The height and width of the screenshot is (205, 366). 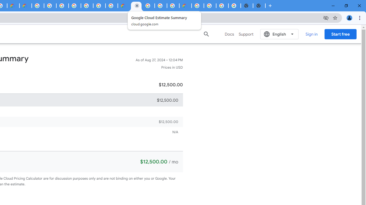 What do you see at coordinates (161, 6) in the screenshot?
I see `Browse Chrome as a guest - Computer - Google Chrome Help` at bounding box center [161, 6].